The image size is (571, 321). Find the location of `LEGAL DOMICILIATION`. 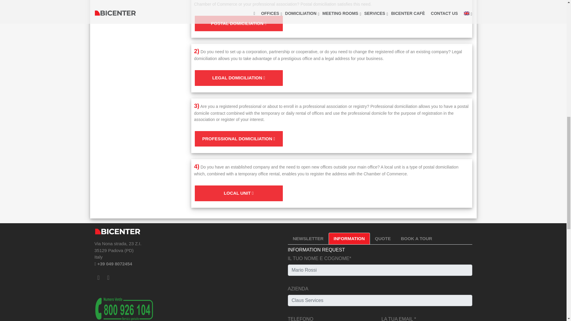

LEGAL DOMICILIATION is located at coordinates (239, 78).